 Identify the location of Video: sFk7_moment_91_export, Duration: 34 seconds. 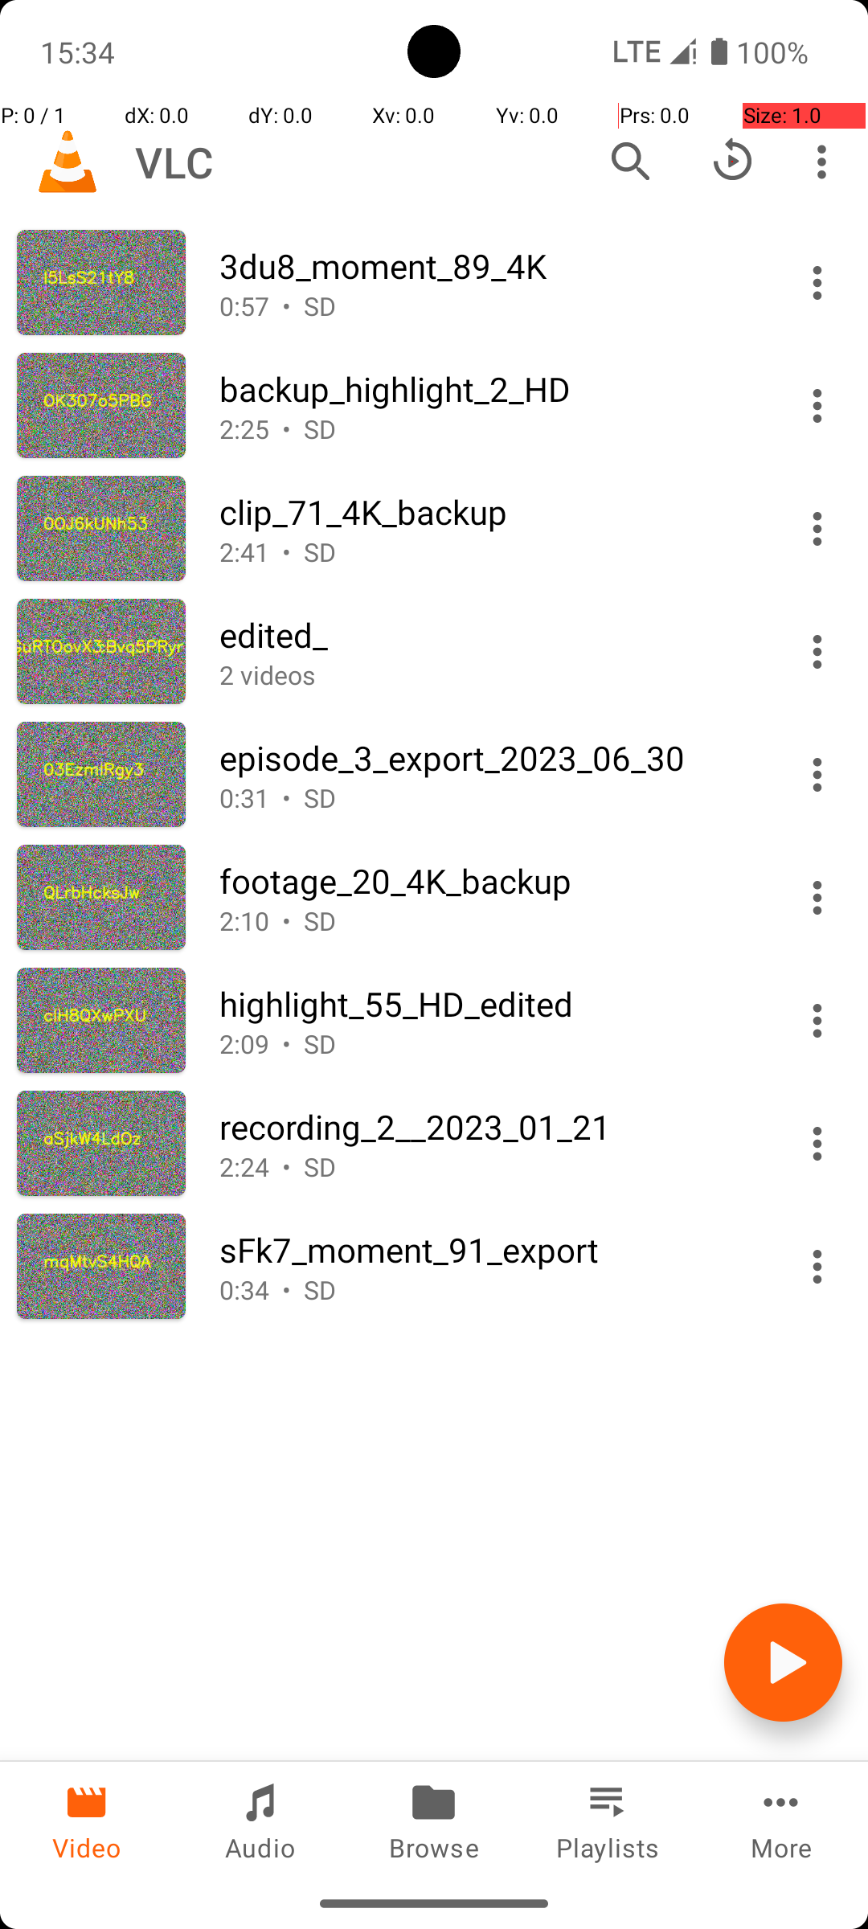
(434, 1267).